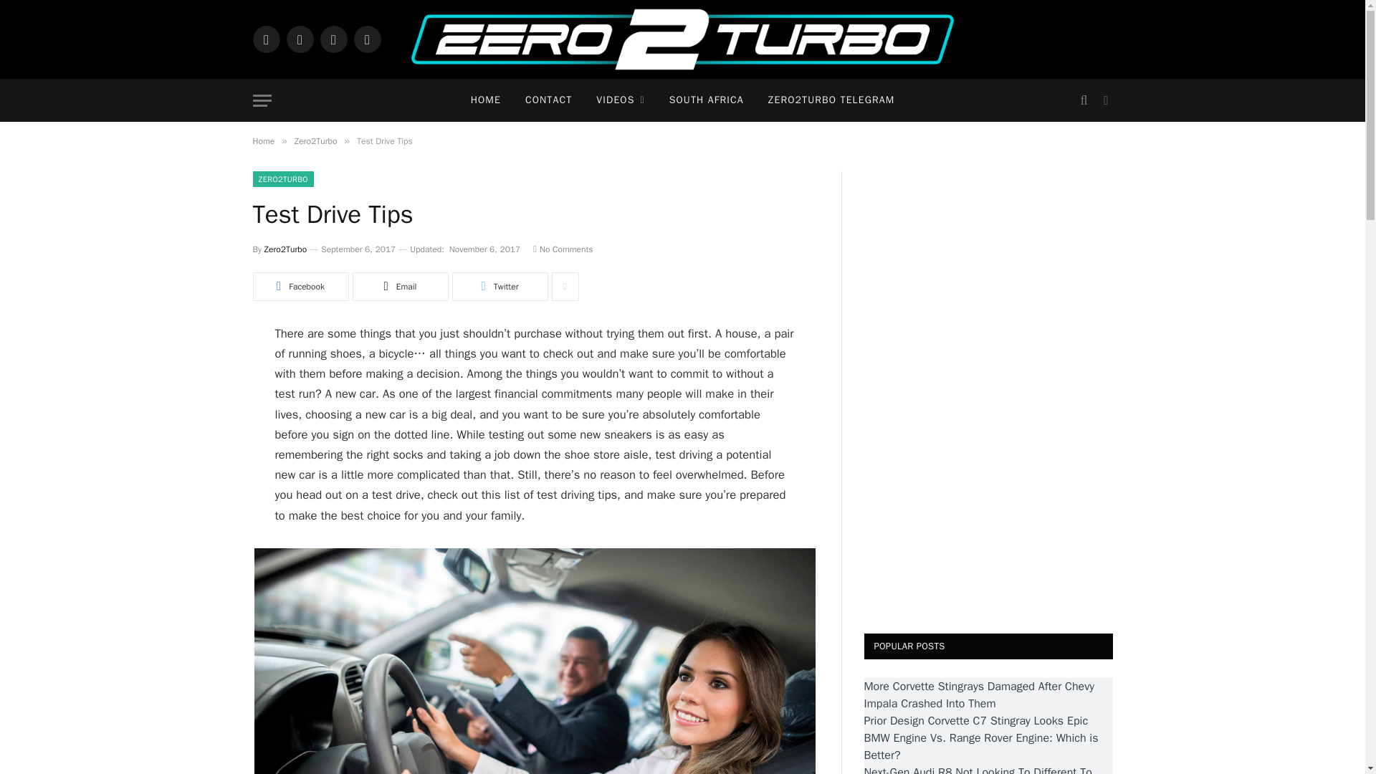 Image resolution: width=1376 pixels, height=774 pixels. Describe the element at coordinates (1104, 100) in the screenshot. I see `Switch to Dark Design - easier on eyes.` at that location.